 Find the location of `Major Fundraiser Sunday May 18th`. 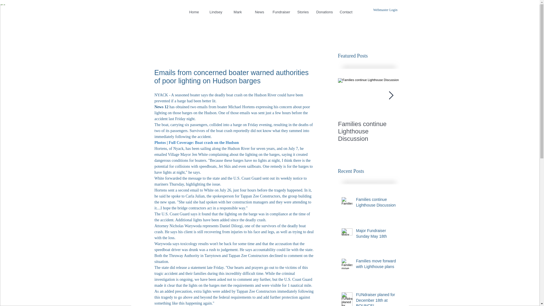

Major Fundraiser Sunday May 18th is located at coordinates (376, 235).